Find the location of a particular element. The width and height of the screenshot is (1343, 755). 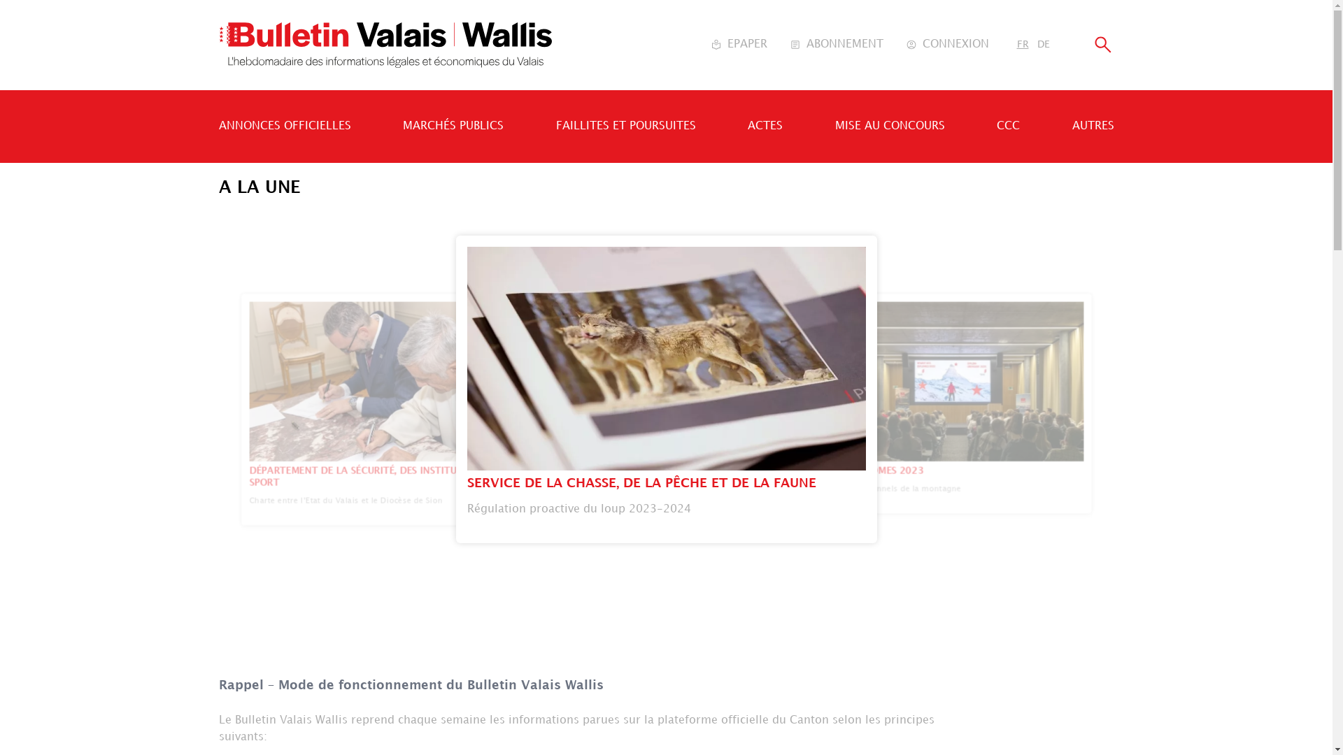

MISE AU CONCOURS is located at coordinates (890, 126).